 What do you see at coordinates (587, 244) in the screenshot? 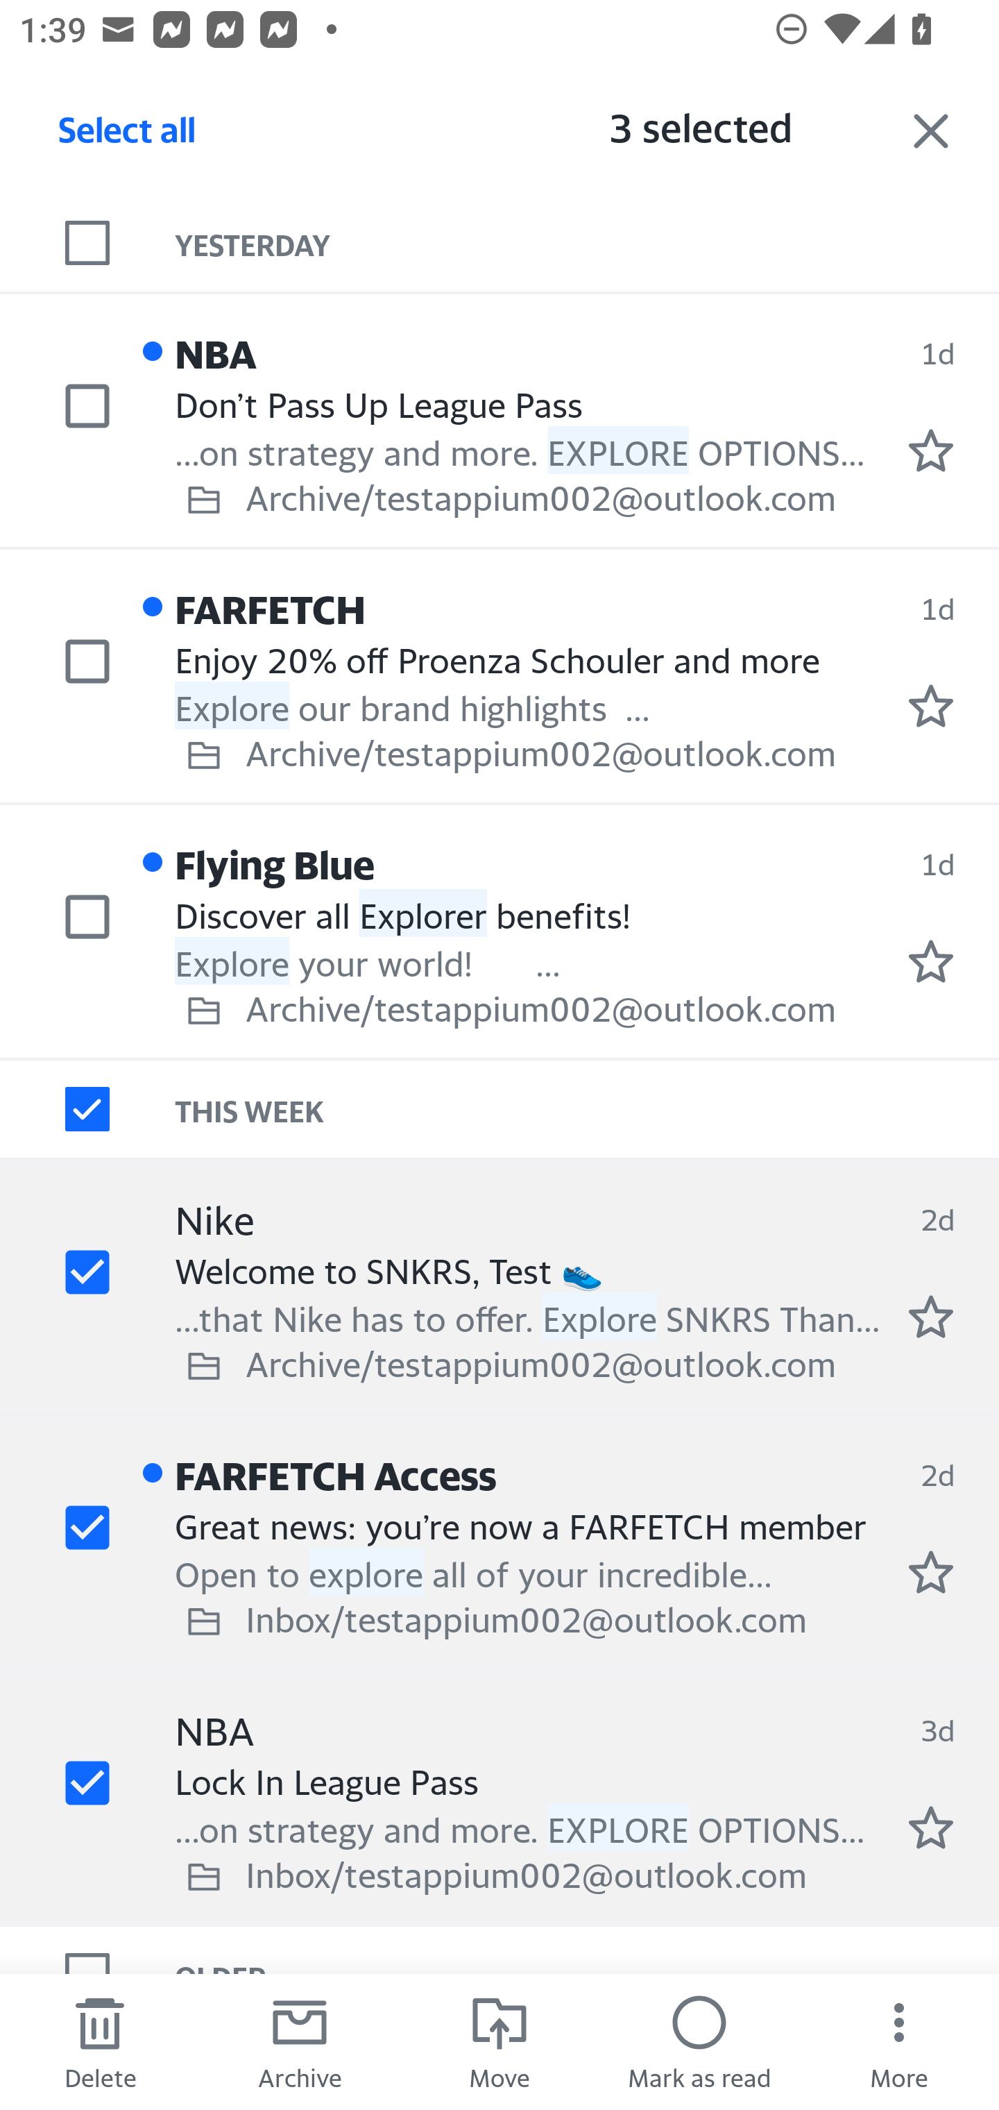
I see `YESTERDAY` at bounding box center [587, 244].